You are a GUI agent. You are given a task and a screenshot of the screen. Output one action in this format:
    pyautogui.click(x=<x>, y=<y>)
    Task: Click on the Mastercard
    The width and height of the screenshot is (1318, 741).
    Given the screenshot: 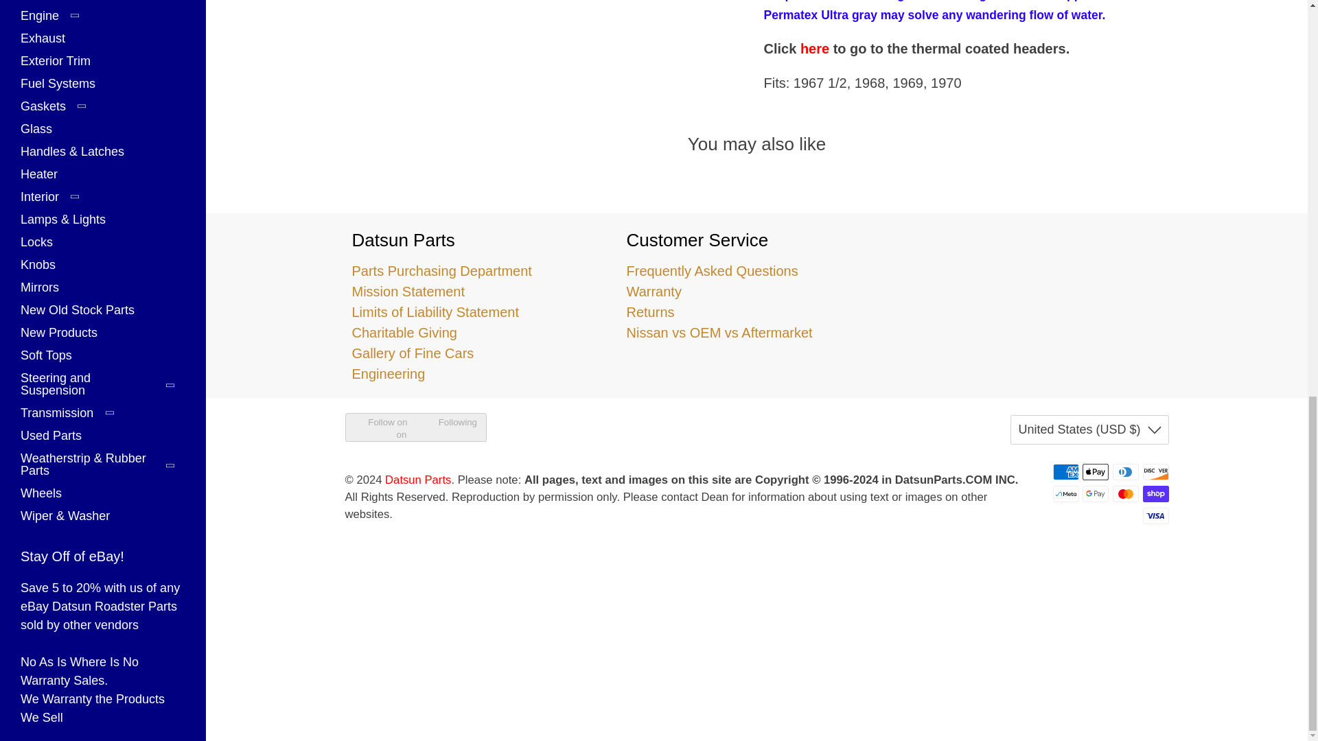 What is the action you would take?
    pyautogui.click(x=1125, y=494)
    